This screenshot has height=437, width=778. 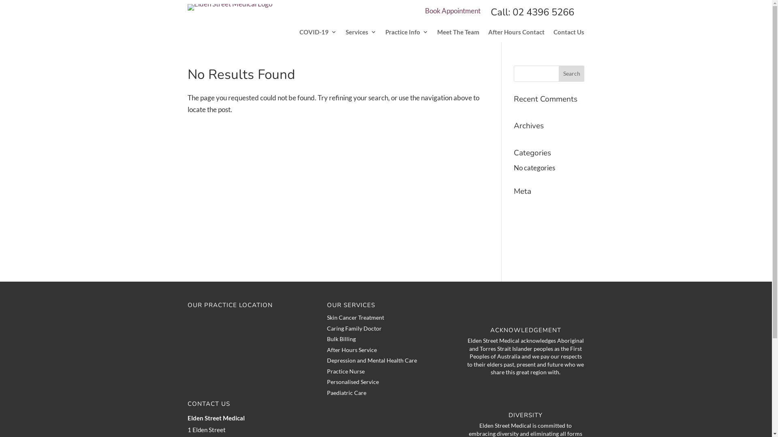 I want to click on COVID-19, so click(x=318, y=34).